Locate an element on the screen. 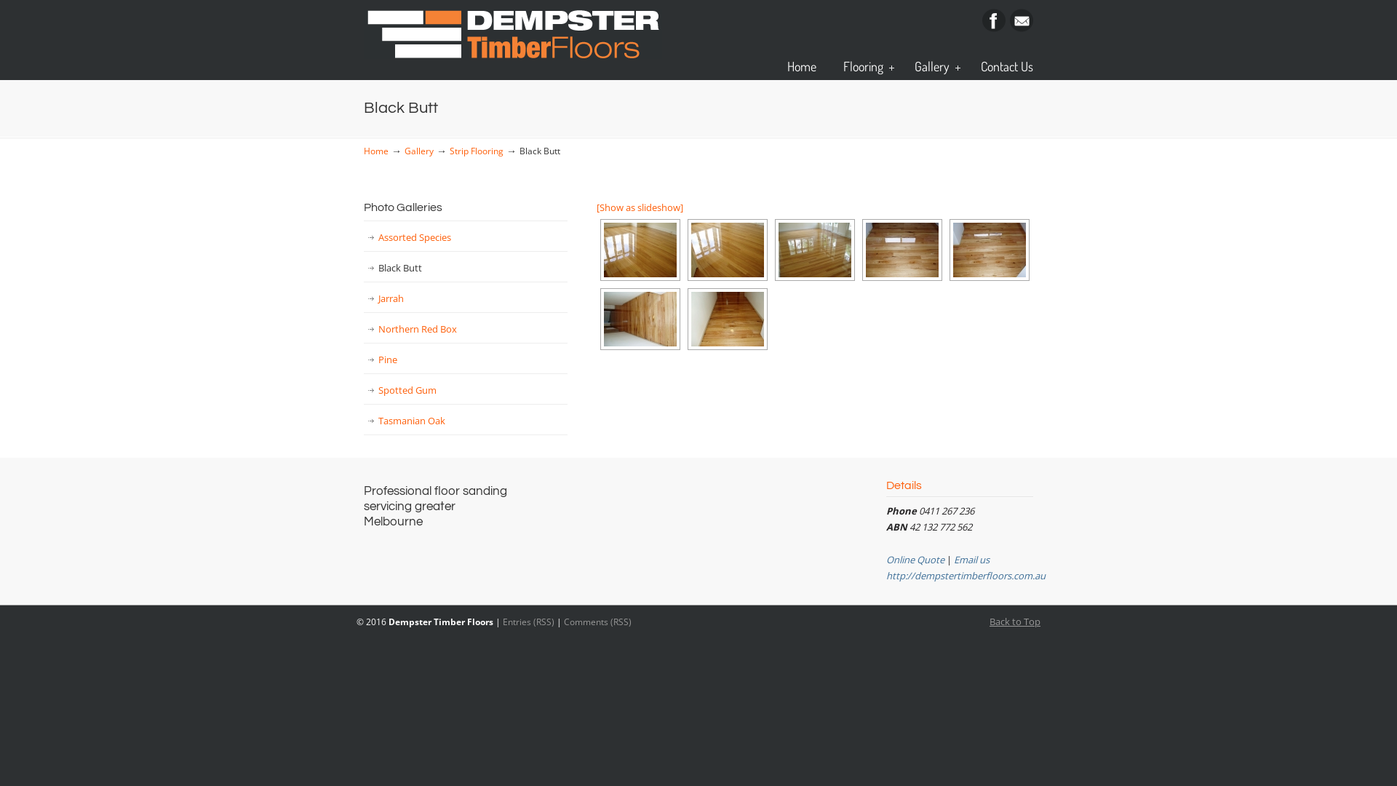  Back to Top is located at coordinates (1015, 622).